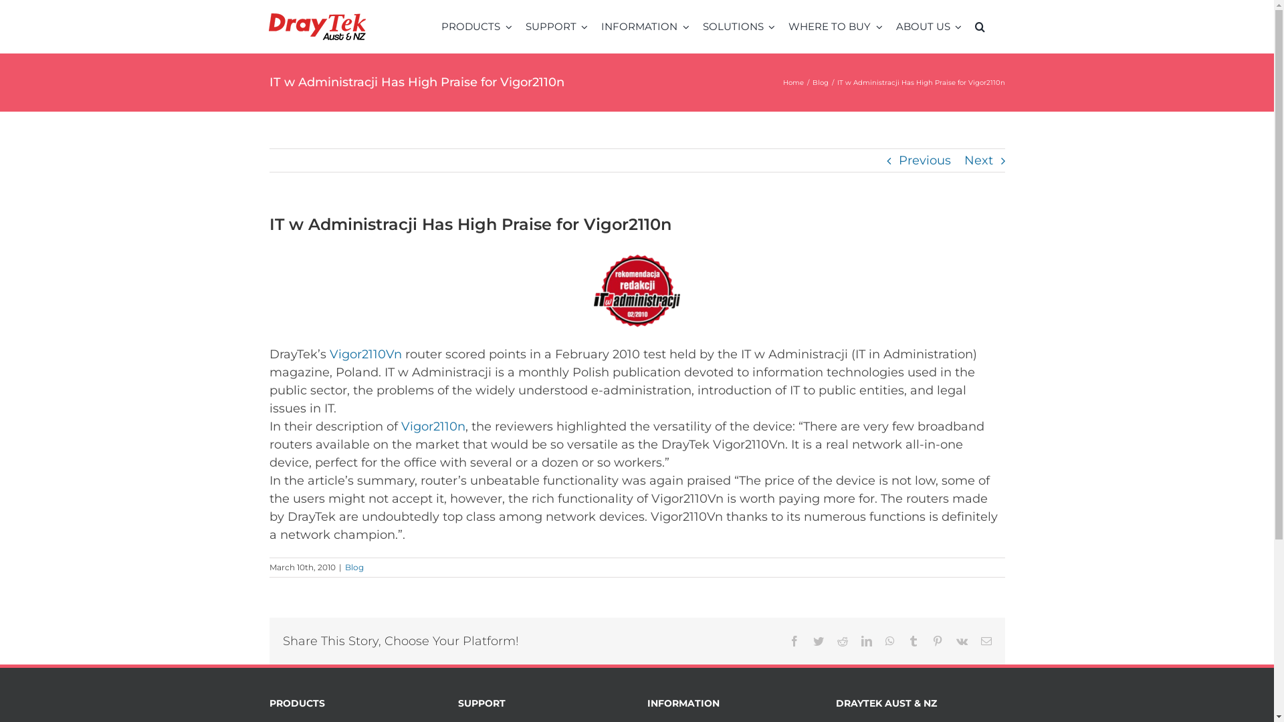  I want to click on Previous, so click(925, 160).